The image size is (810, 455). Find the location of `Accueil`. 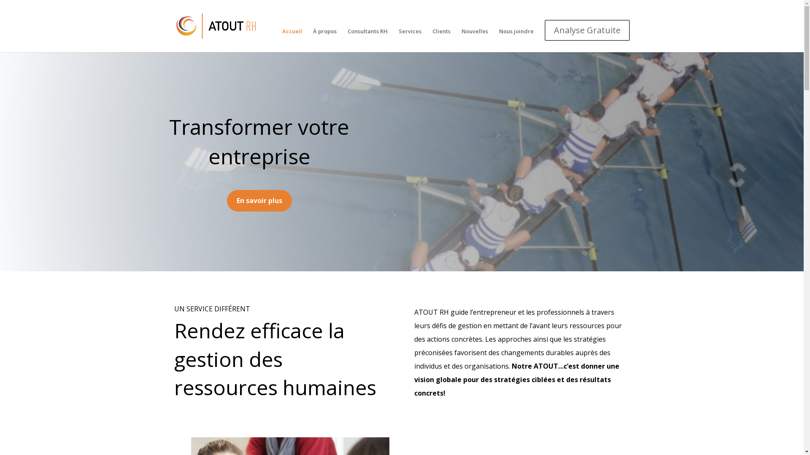

Accueil is located at coordinates (292, 37).